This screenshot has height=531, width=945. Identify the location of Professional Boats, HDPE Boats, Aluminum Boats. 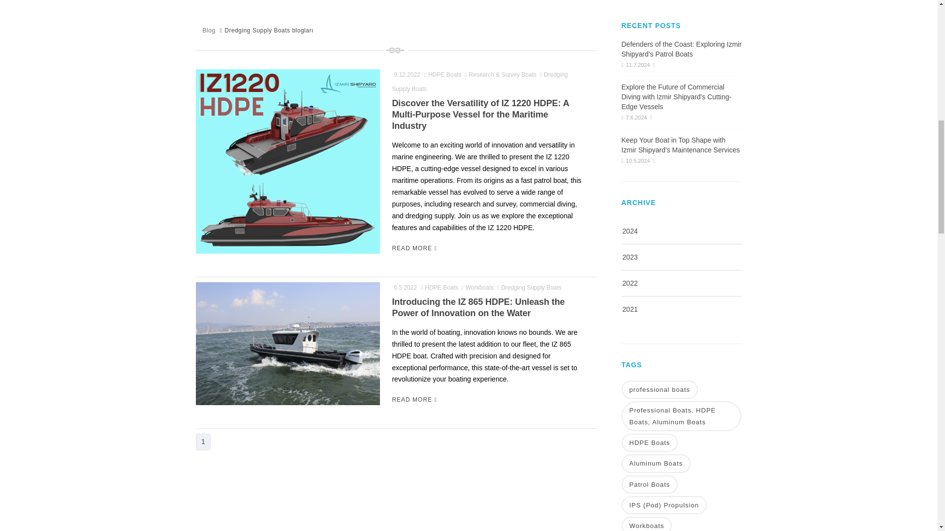
(681, 416).